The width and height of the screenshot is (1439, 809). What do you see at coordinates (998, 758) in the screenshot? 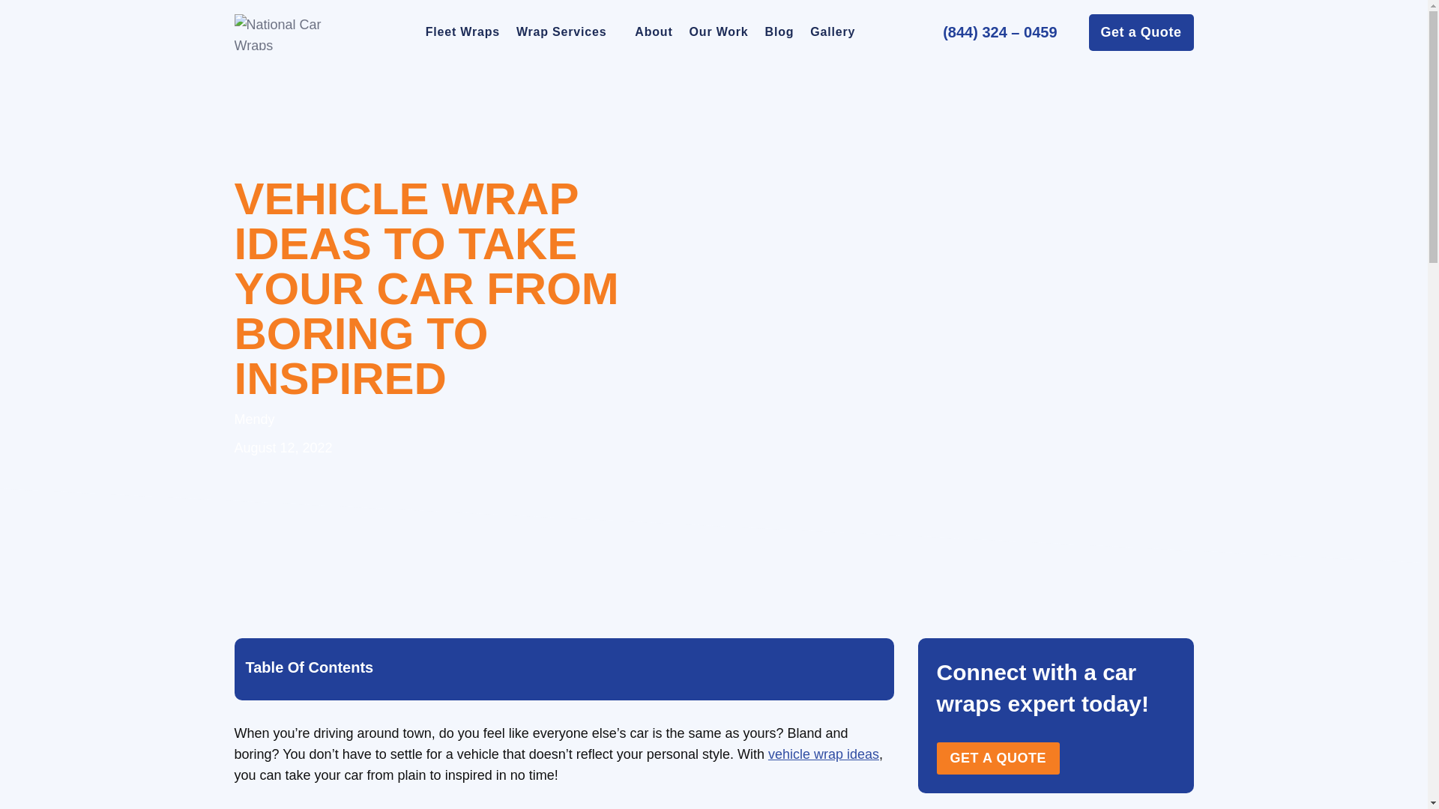
I see `GET A QUOTE` at bounding box center [998, 758].